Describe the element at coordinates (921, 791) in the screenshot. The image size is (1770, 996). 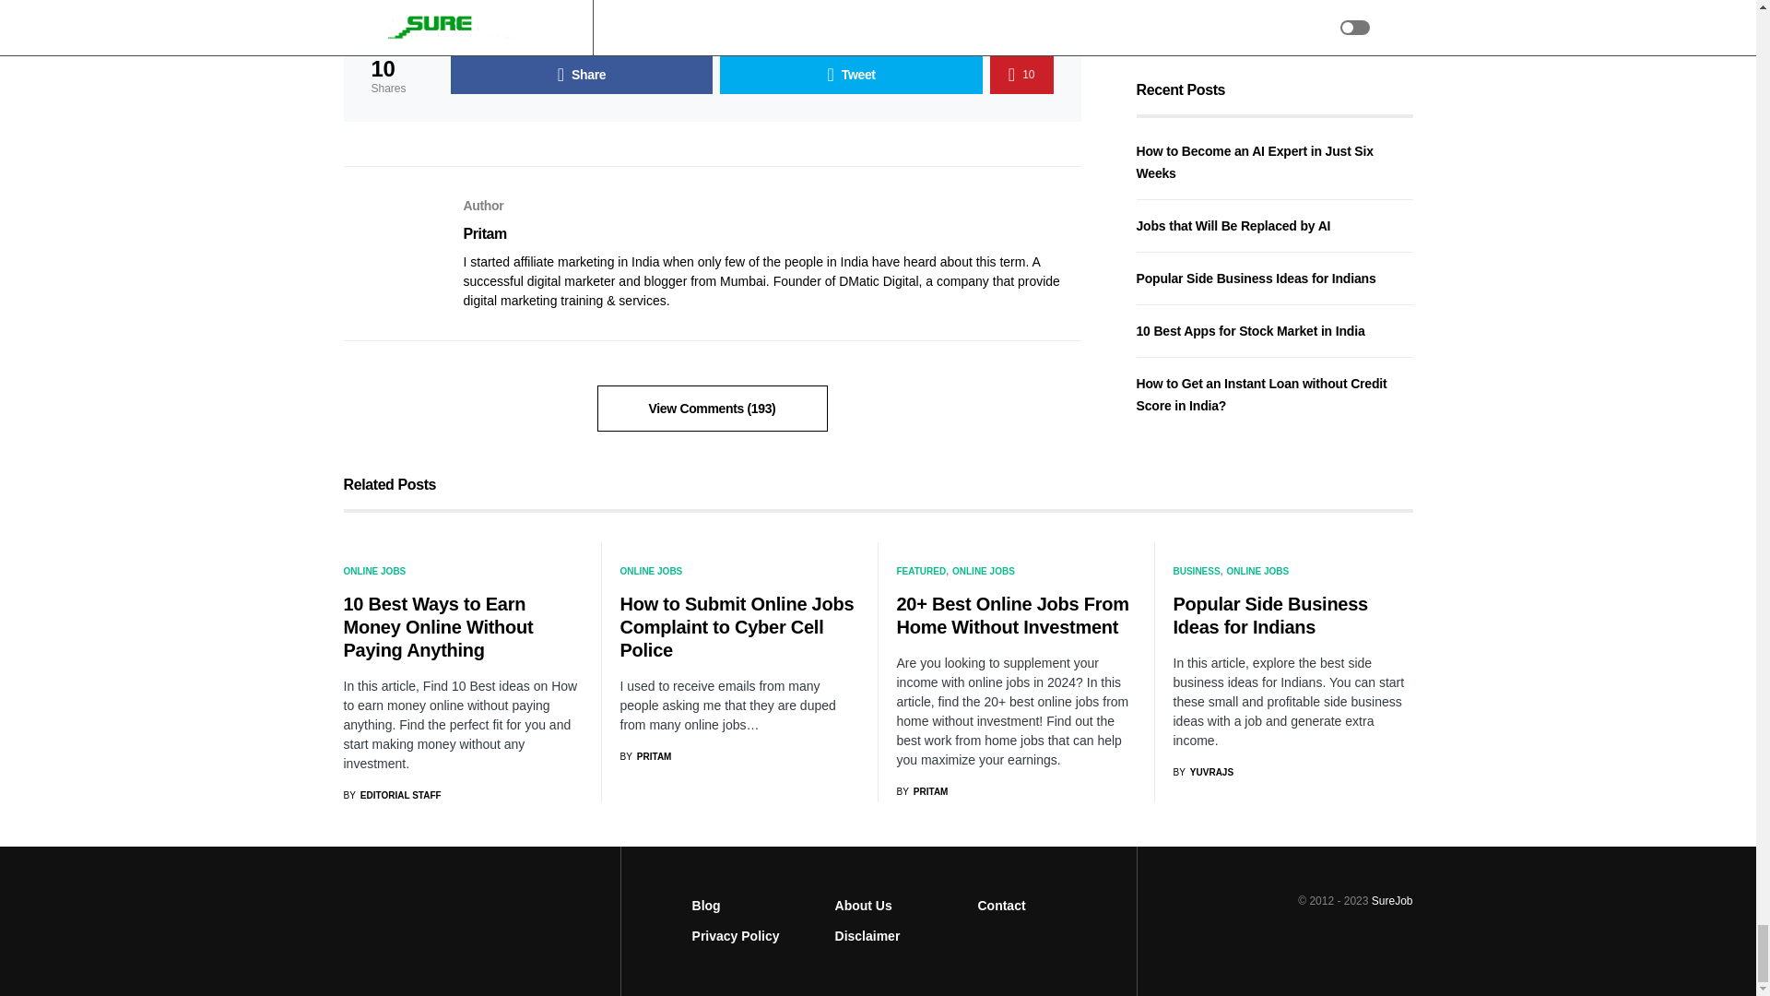
I see `View all posts by Pritam` at that location.